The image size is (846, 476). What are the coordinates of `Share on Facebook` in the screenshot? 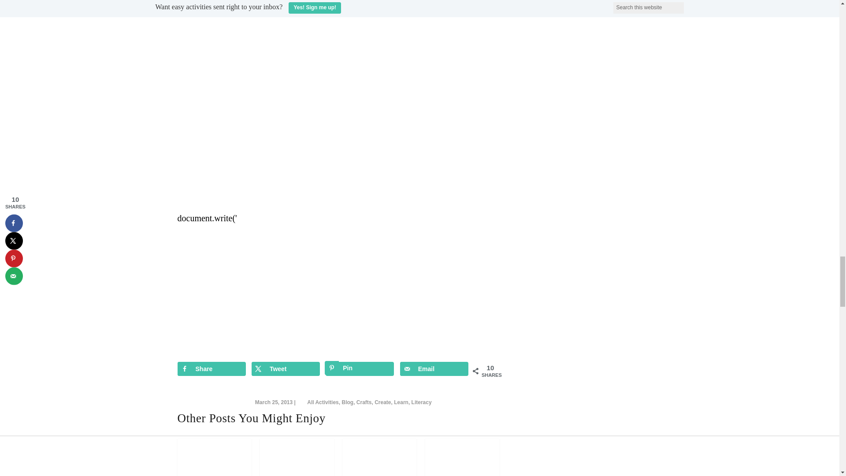 It's located at (211, 368).